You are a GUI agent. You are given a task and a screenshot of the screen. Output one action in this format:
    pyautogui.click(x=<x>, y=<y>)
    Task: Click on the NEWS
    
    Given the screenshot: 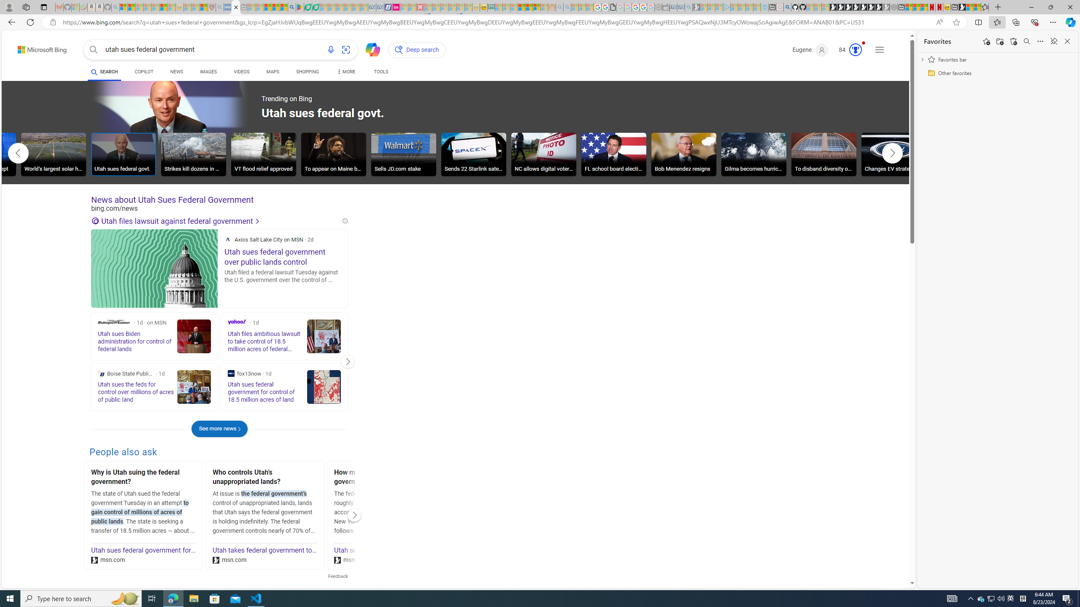 What is the action you would take?
    pyautogui.click(x=176, y=73)
    